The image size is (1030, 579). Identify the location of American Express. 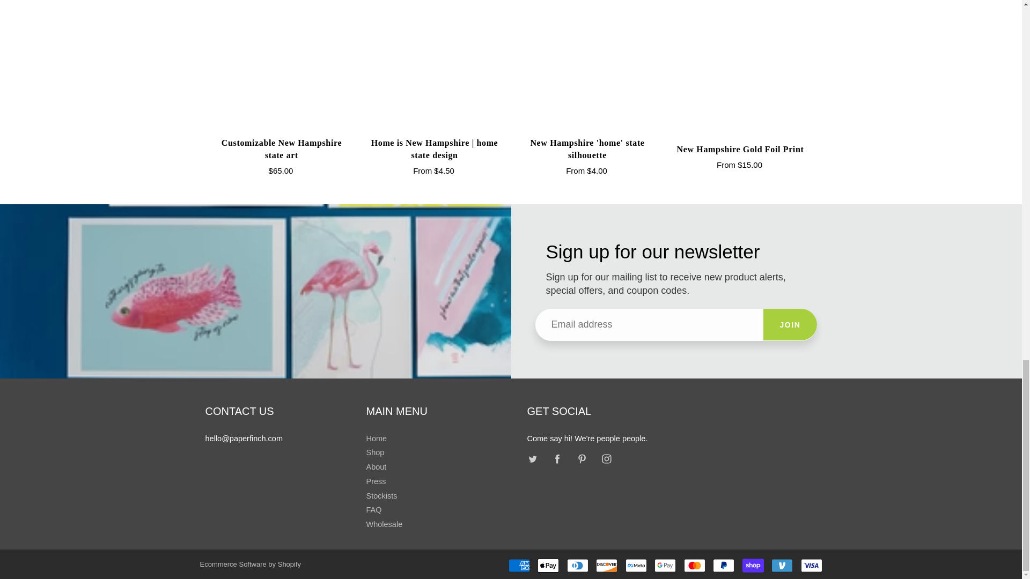
(519, 566).